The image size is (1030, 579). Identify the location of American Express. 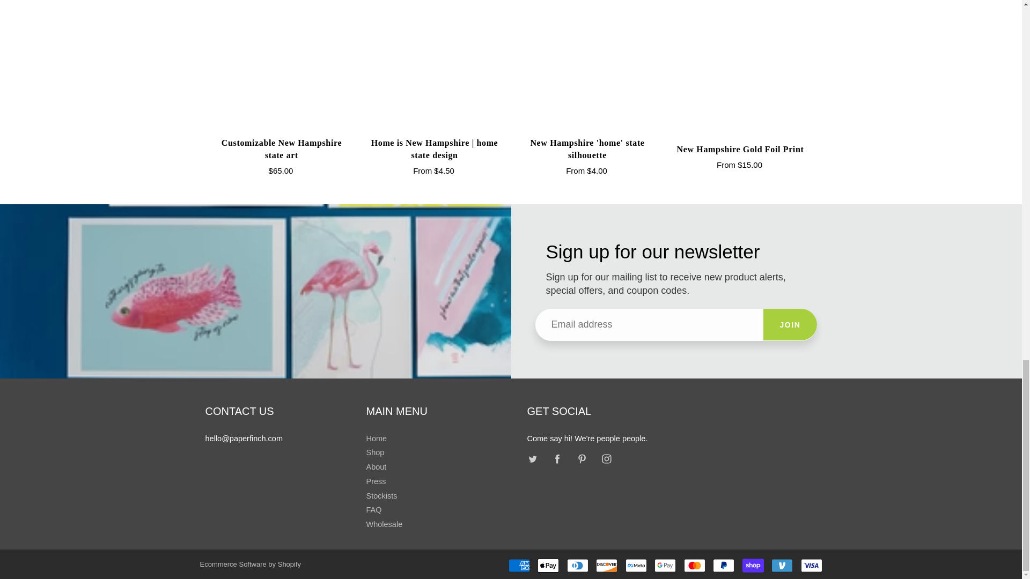
(519, 566).